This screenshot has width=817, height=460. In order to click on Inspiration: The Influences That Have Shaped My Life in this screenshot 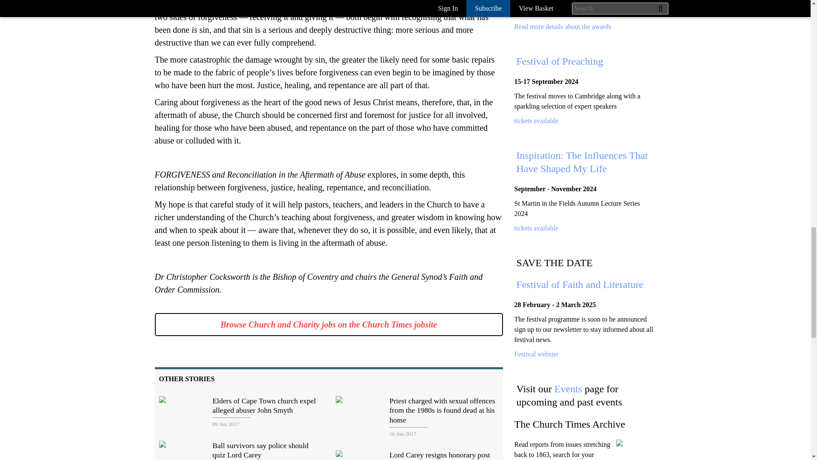, I will do `click(536, 228)`.